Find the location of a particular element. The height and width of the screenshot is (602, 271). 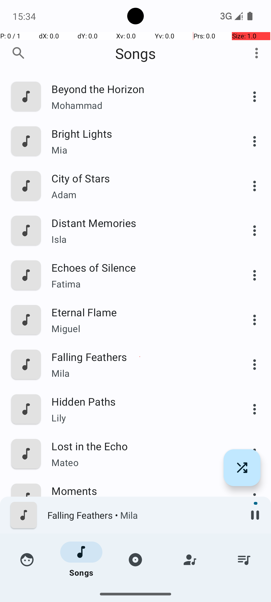

Charlotte is located at coordinates (140, 591).